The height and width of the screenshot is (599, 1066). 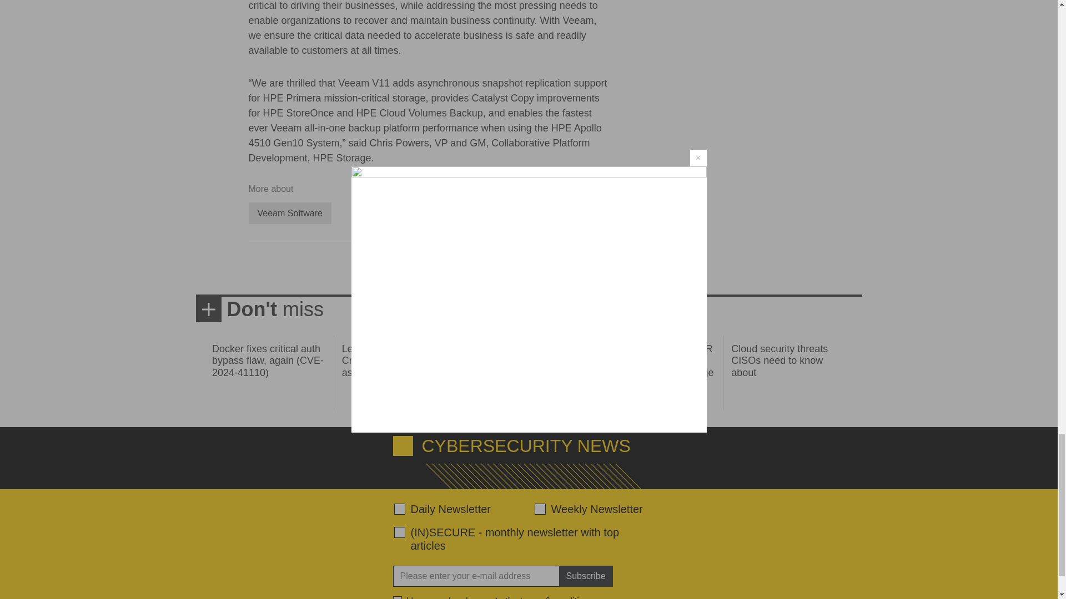 I want to click on 520ac2f639, so click(x=400, y=509).